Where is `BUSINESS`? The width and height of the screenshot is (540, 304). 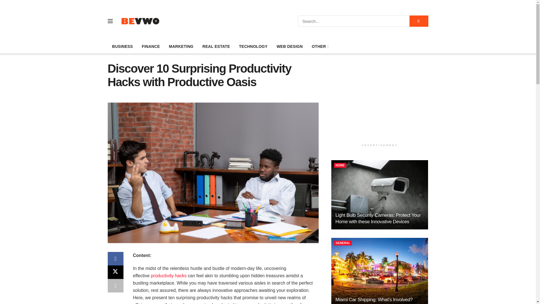
BUSINESS is located at coordinates (122, 46).